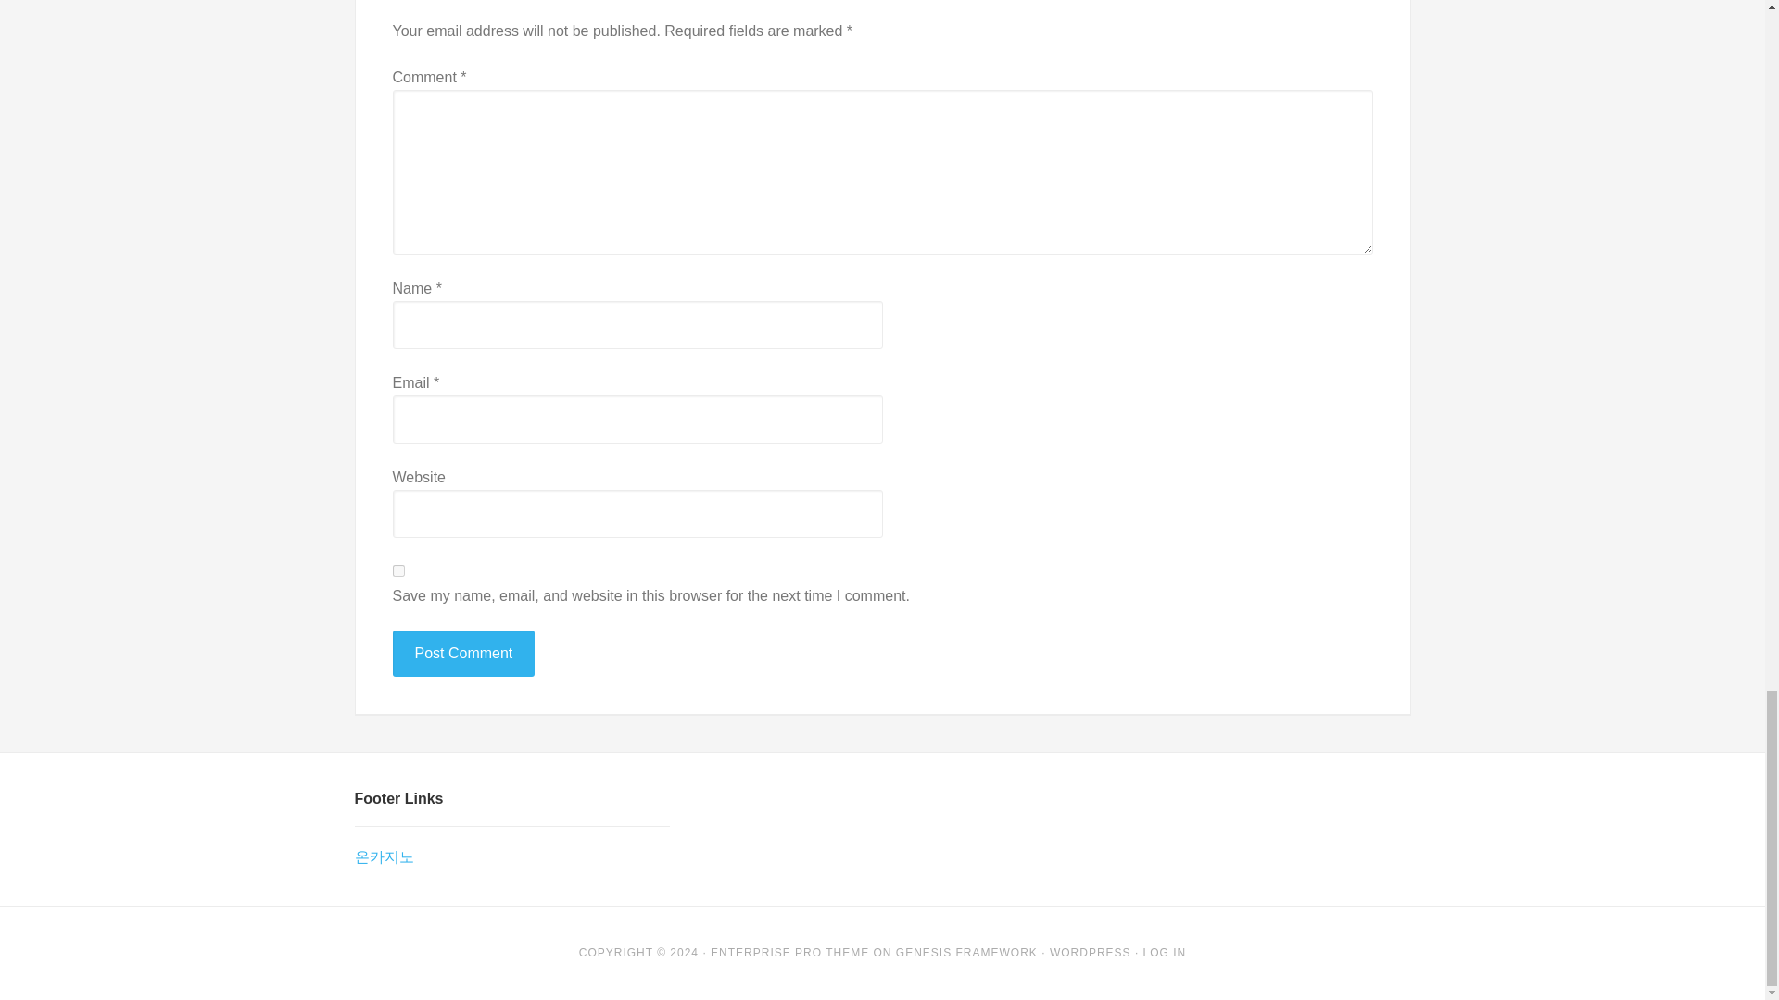 Image resolution: width=1779 pixels, height=1000 pixels. I want to click on ENTERPRISE PRO THEME, so click(789, 952).